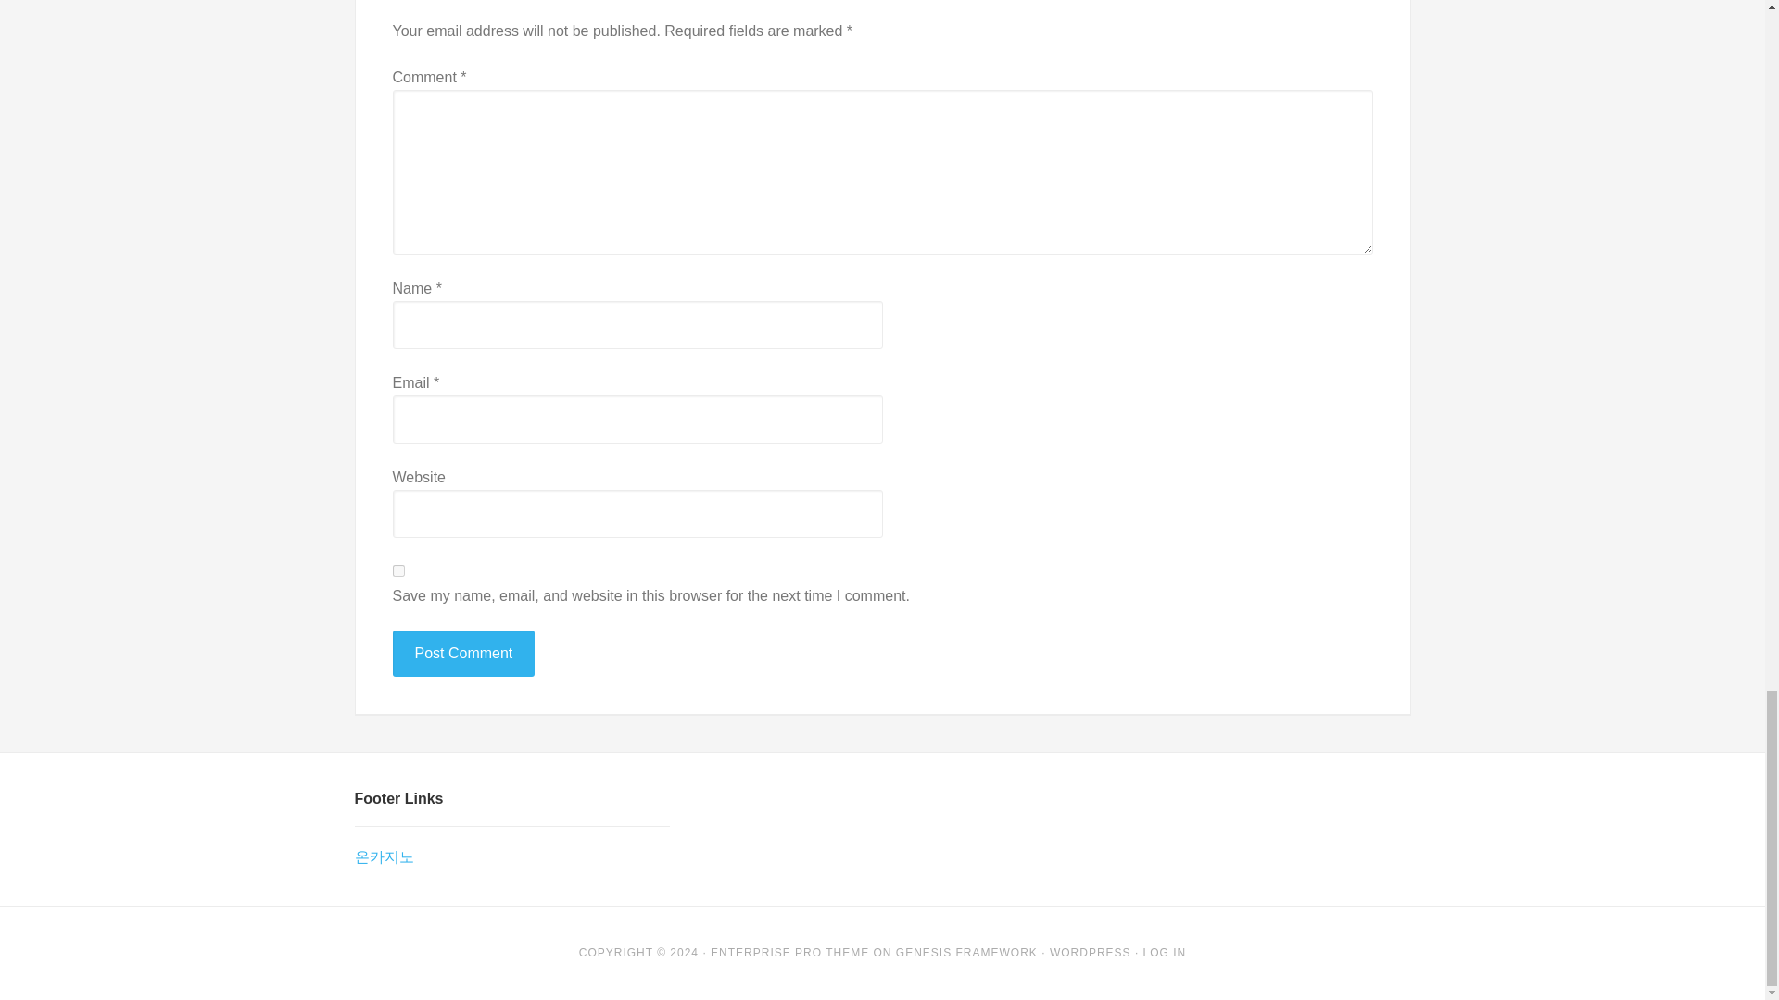 Image resolution: width=1779 pixels, height=1000 pixels. I want to click on ENTERPRISE PRO THEME, so click(789, 952).